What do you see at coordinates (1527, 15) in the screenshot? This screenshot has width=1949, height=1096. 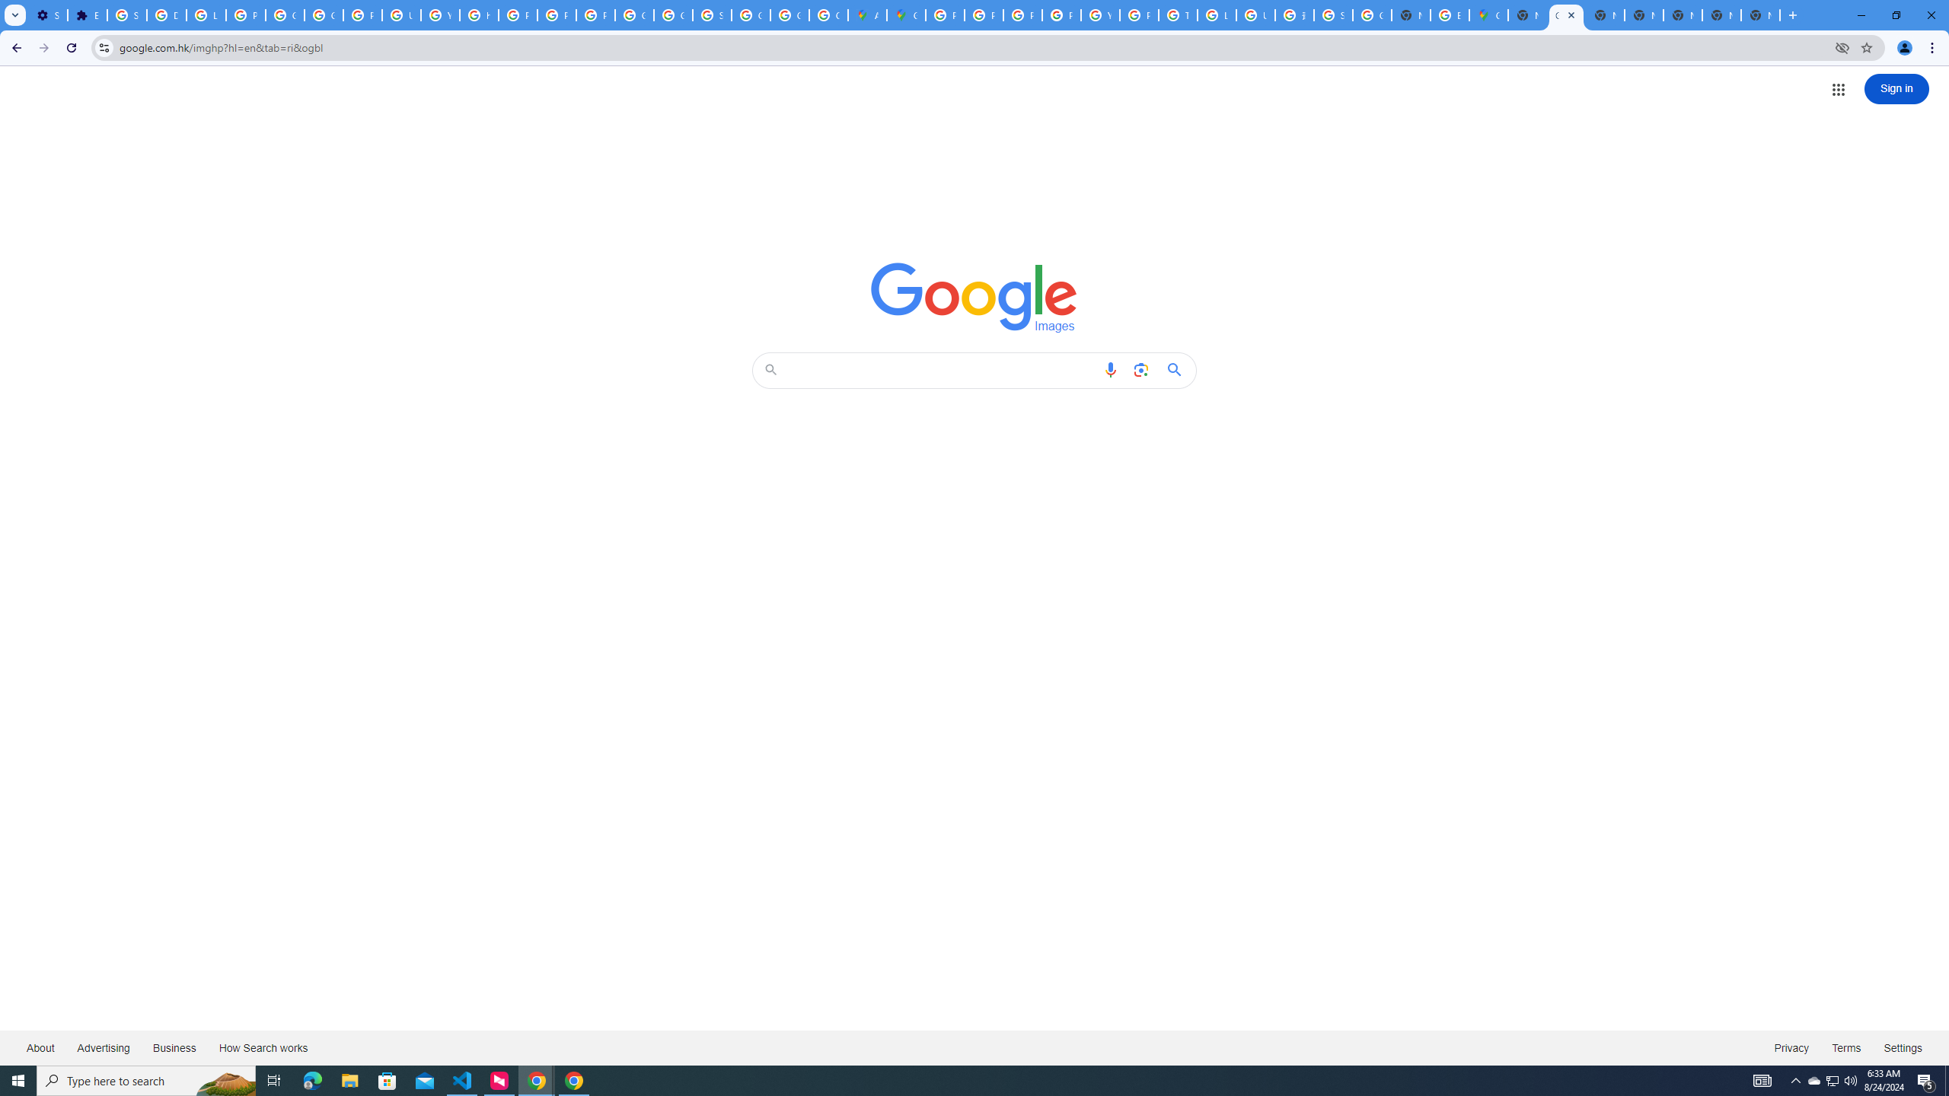 I see `New Tab` at bounding box center [1527, 15].